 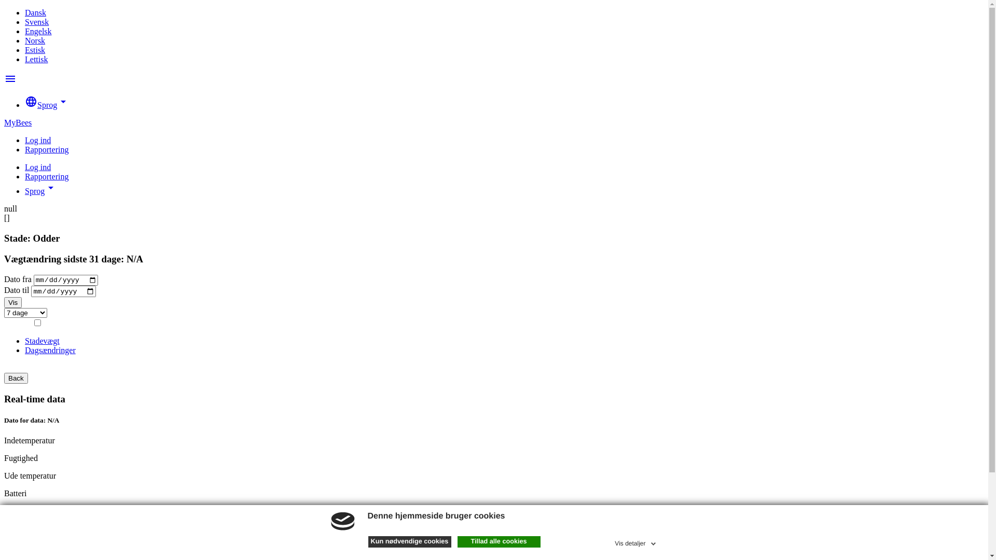 What do you see at coordinates (38, 140) in the screenshot?
I see `Log ind` at bounding box center [38, 140].